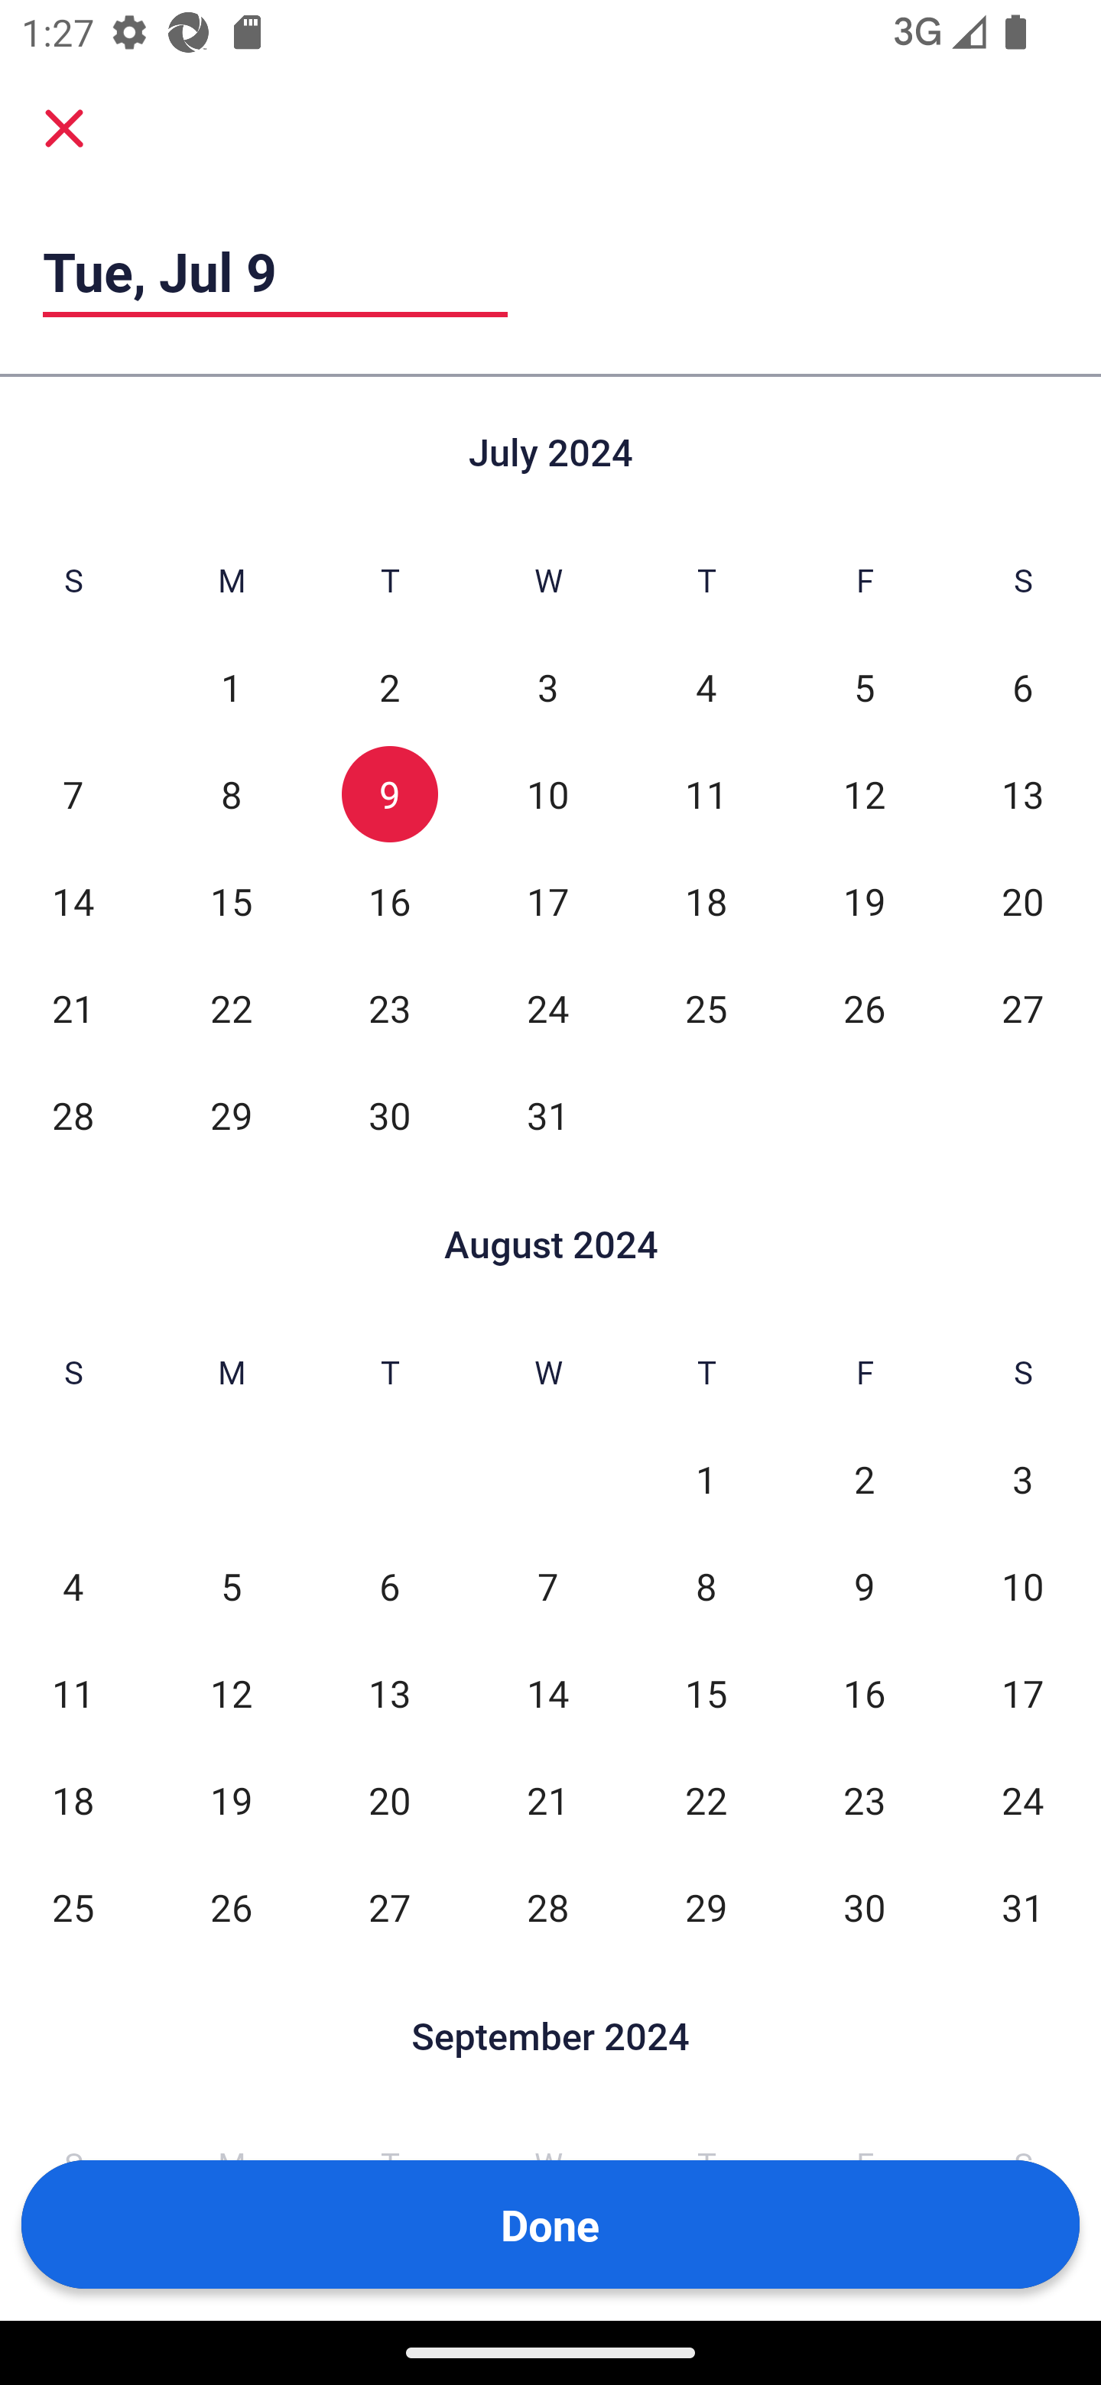  What do you see at coordinates (73, 1906) in the screenshot?
I see `25 Sun, Aug 25, Not Selected` at bounding box center [73, 1906].